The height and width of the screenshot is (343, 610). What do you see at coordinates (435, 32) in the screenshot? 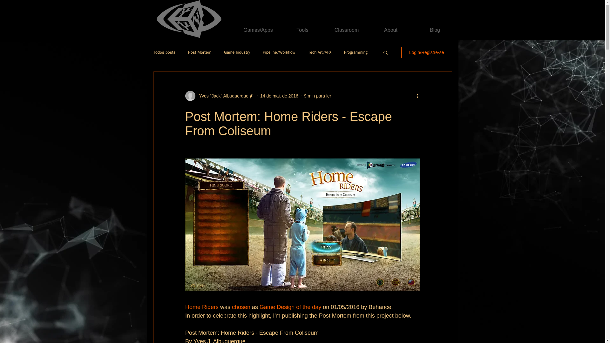
I see `Blog` at bounding box center [435, 32].